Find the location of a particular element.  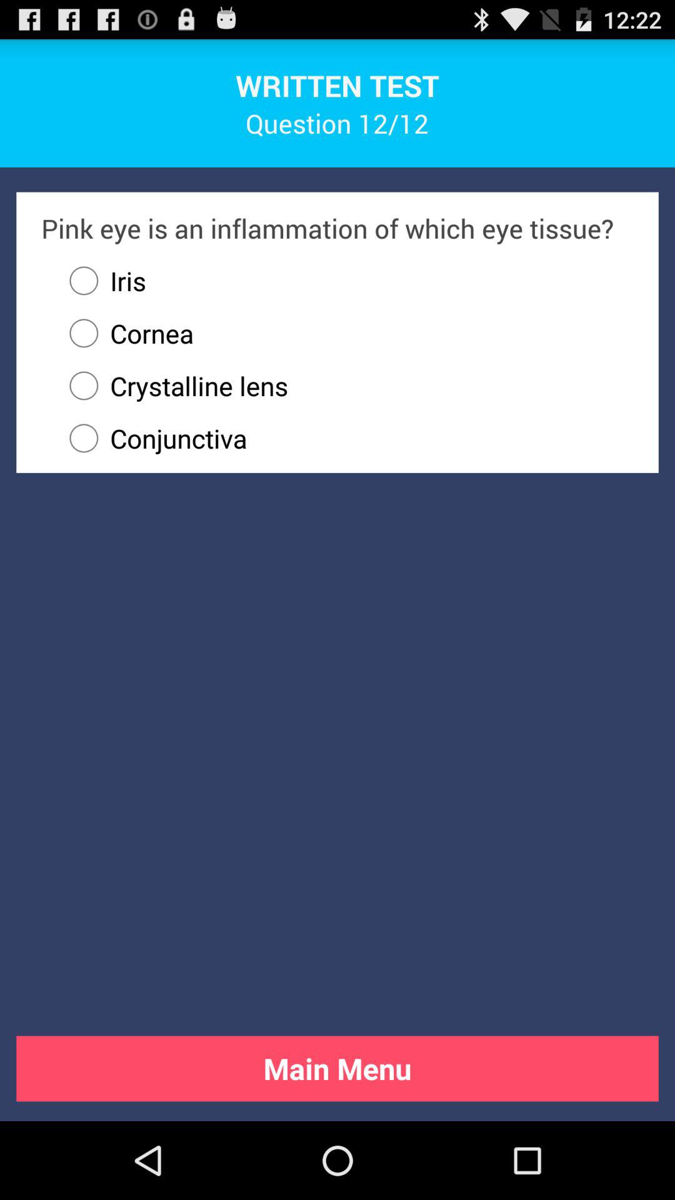

scroll to cornea item is located at coordinates (125, 333).